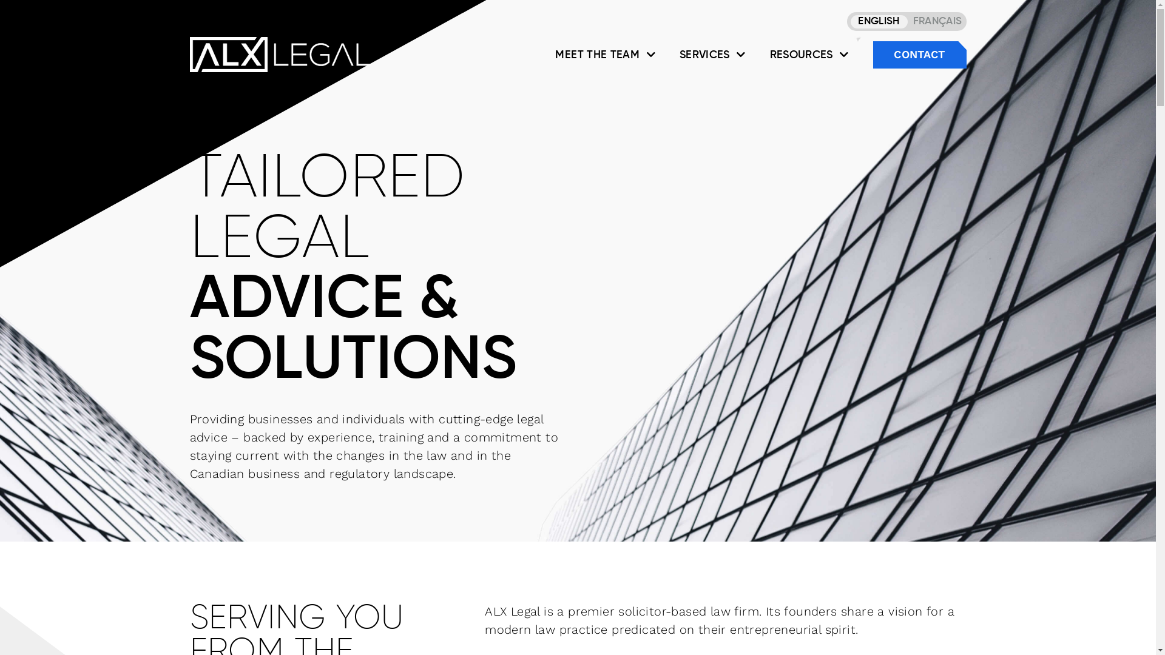 Image resolution: width=1165 pixels, height=655 pixels. I want to click on RESOURCES, so click(809, 55).